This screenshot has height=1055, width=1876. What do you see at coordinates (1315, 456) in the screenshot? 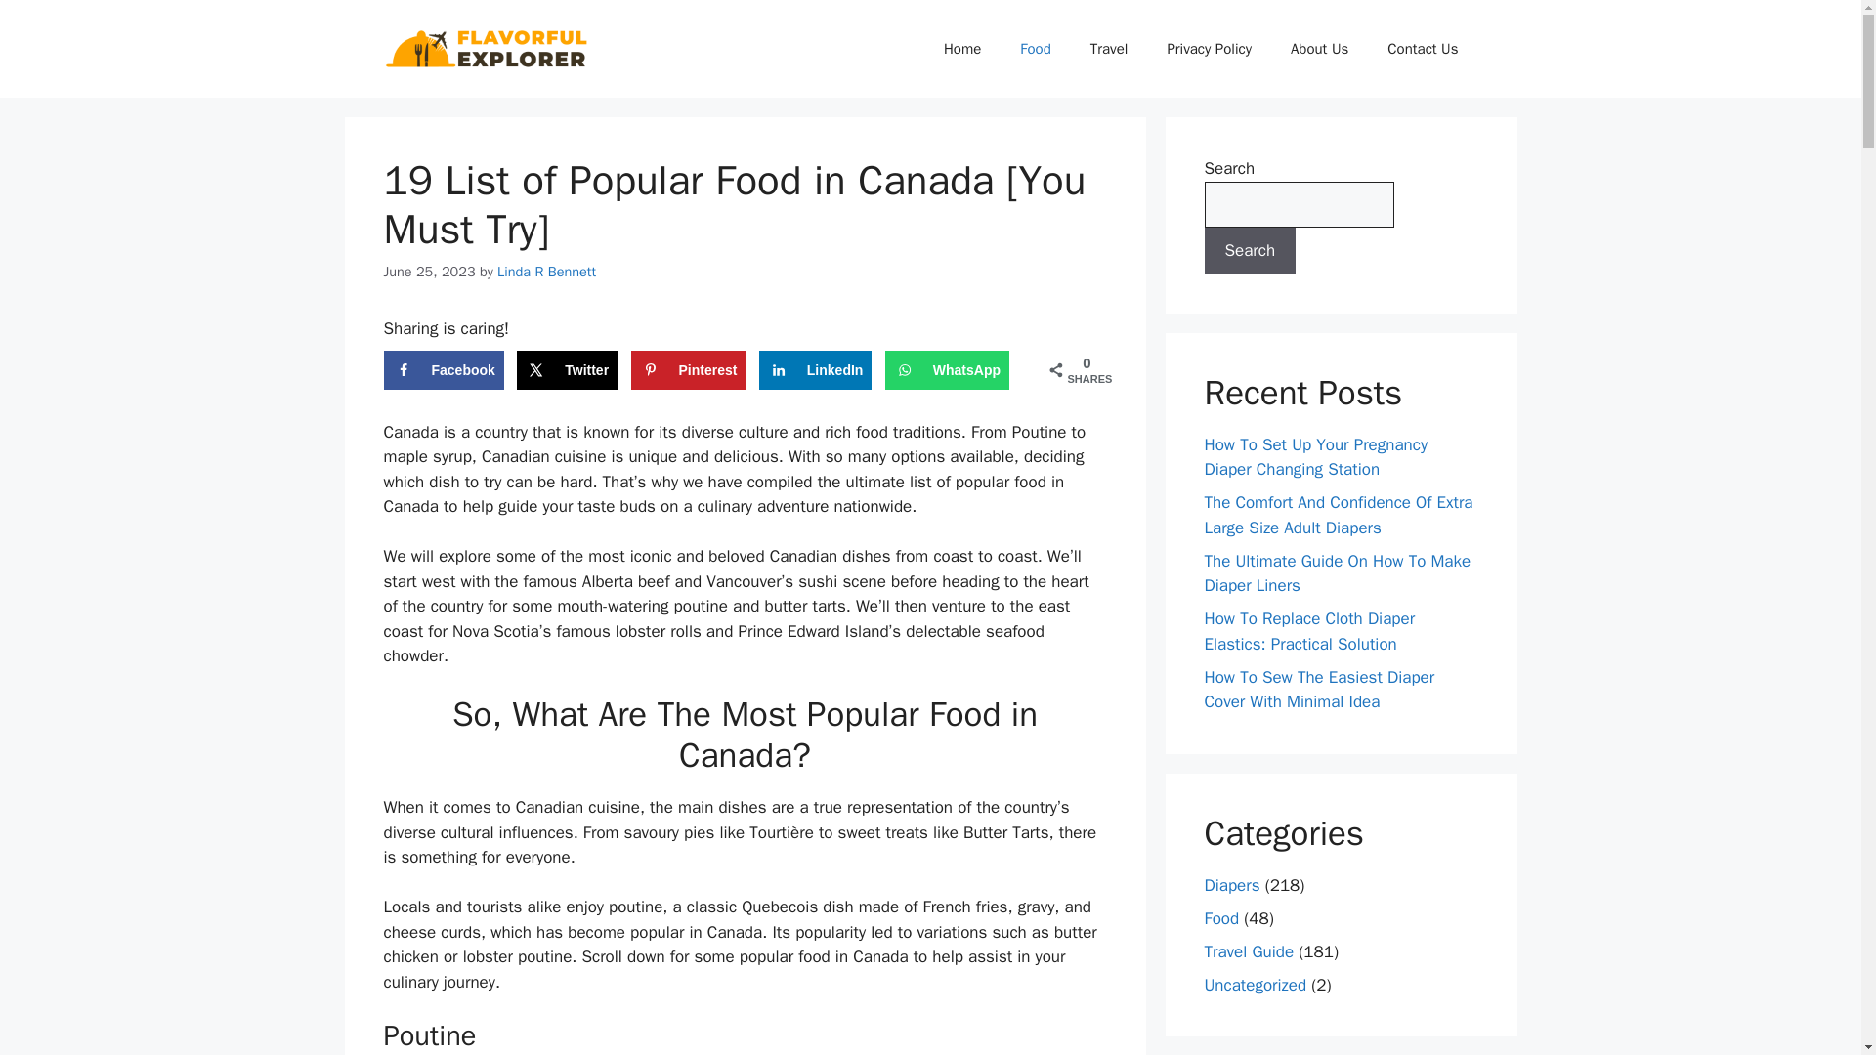
I see `How To Set Up Your Pregnancy Diaper Changing Station` at bounding box center [1315, 456].